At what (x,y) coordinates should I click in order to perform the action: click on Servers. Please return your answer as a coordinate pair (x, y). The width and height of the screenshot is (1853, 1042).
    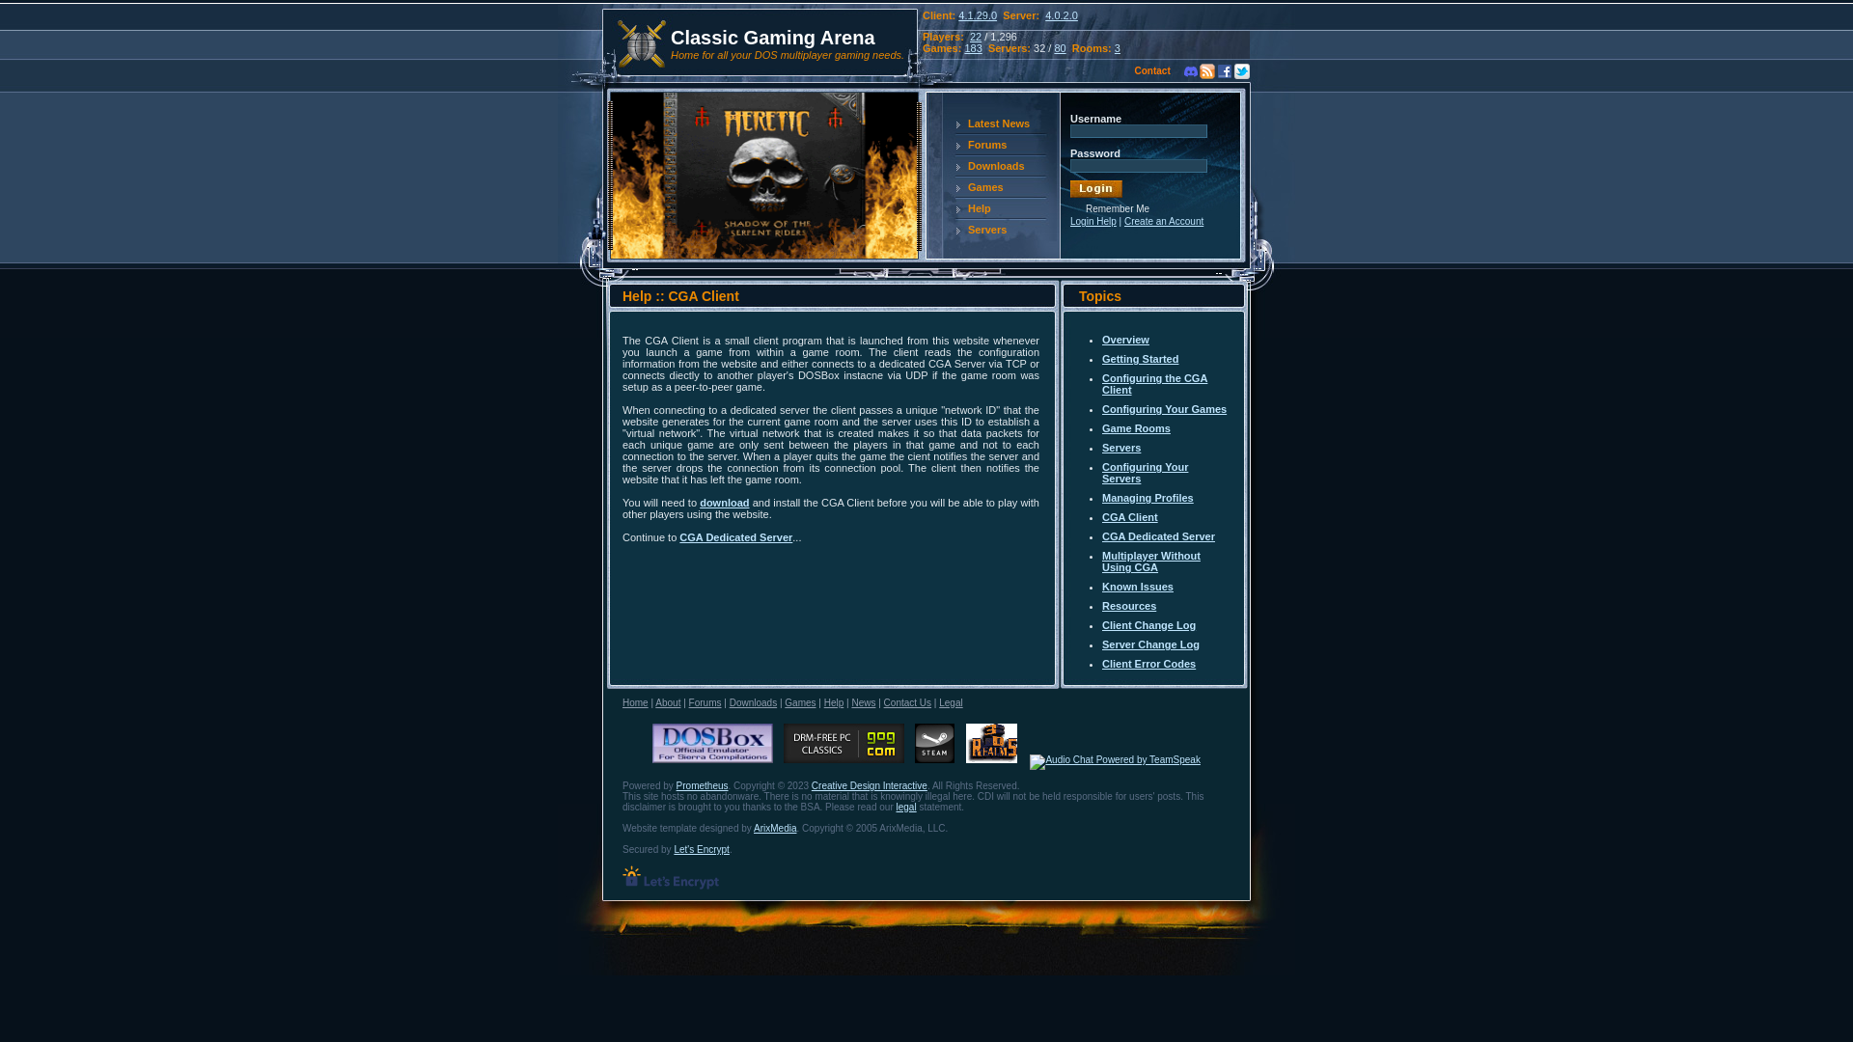
    Looking at the image, I should click on (1121, 447).